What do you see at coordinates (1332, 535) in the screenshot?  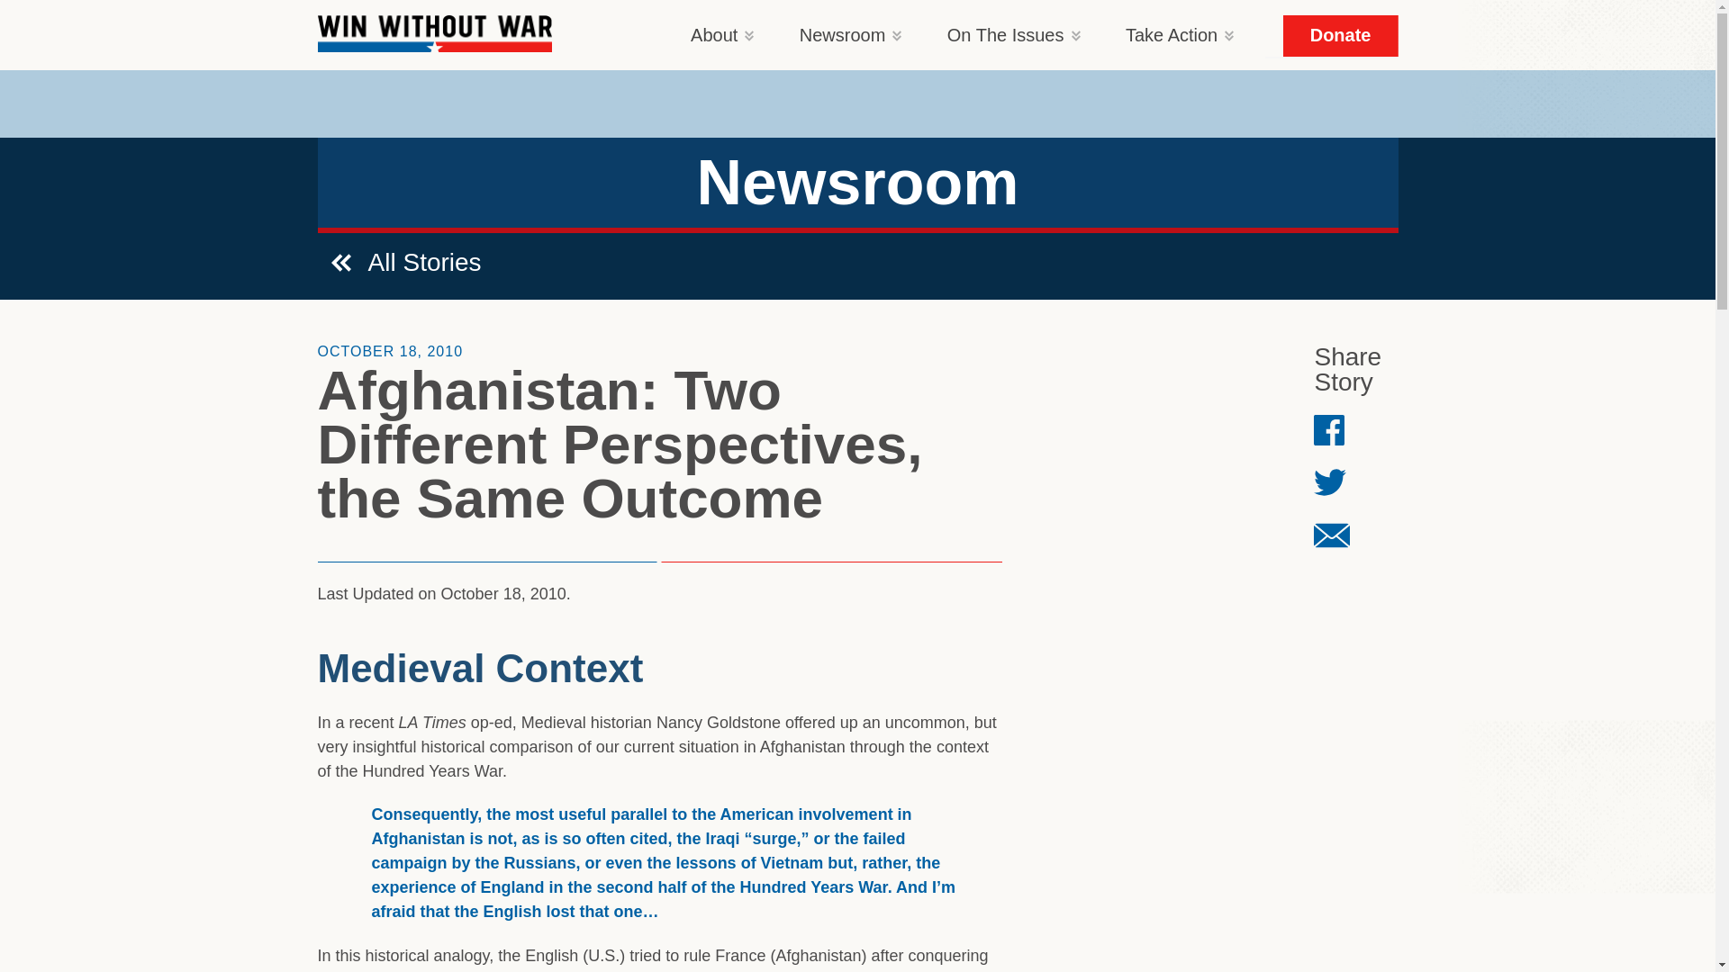 I see `Share via email` at bounding box center [1332, 535].